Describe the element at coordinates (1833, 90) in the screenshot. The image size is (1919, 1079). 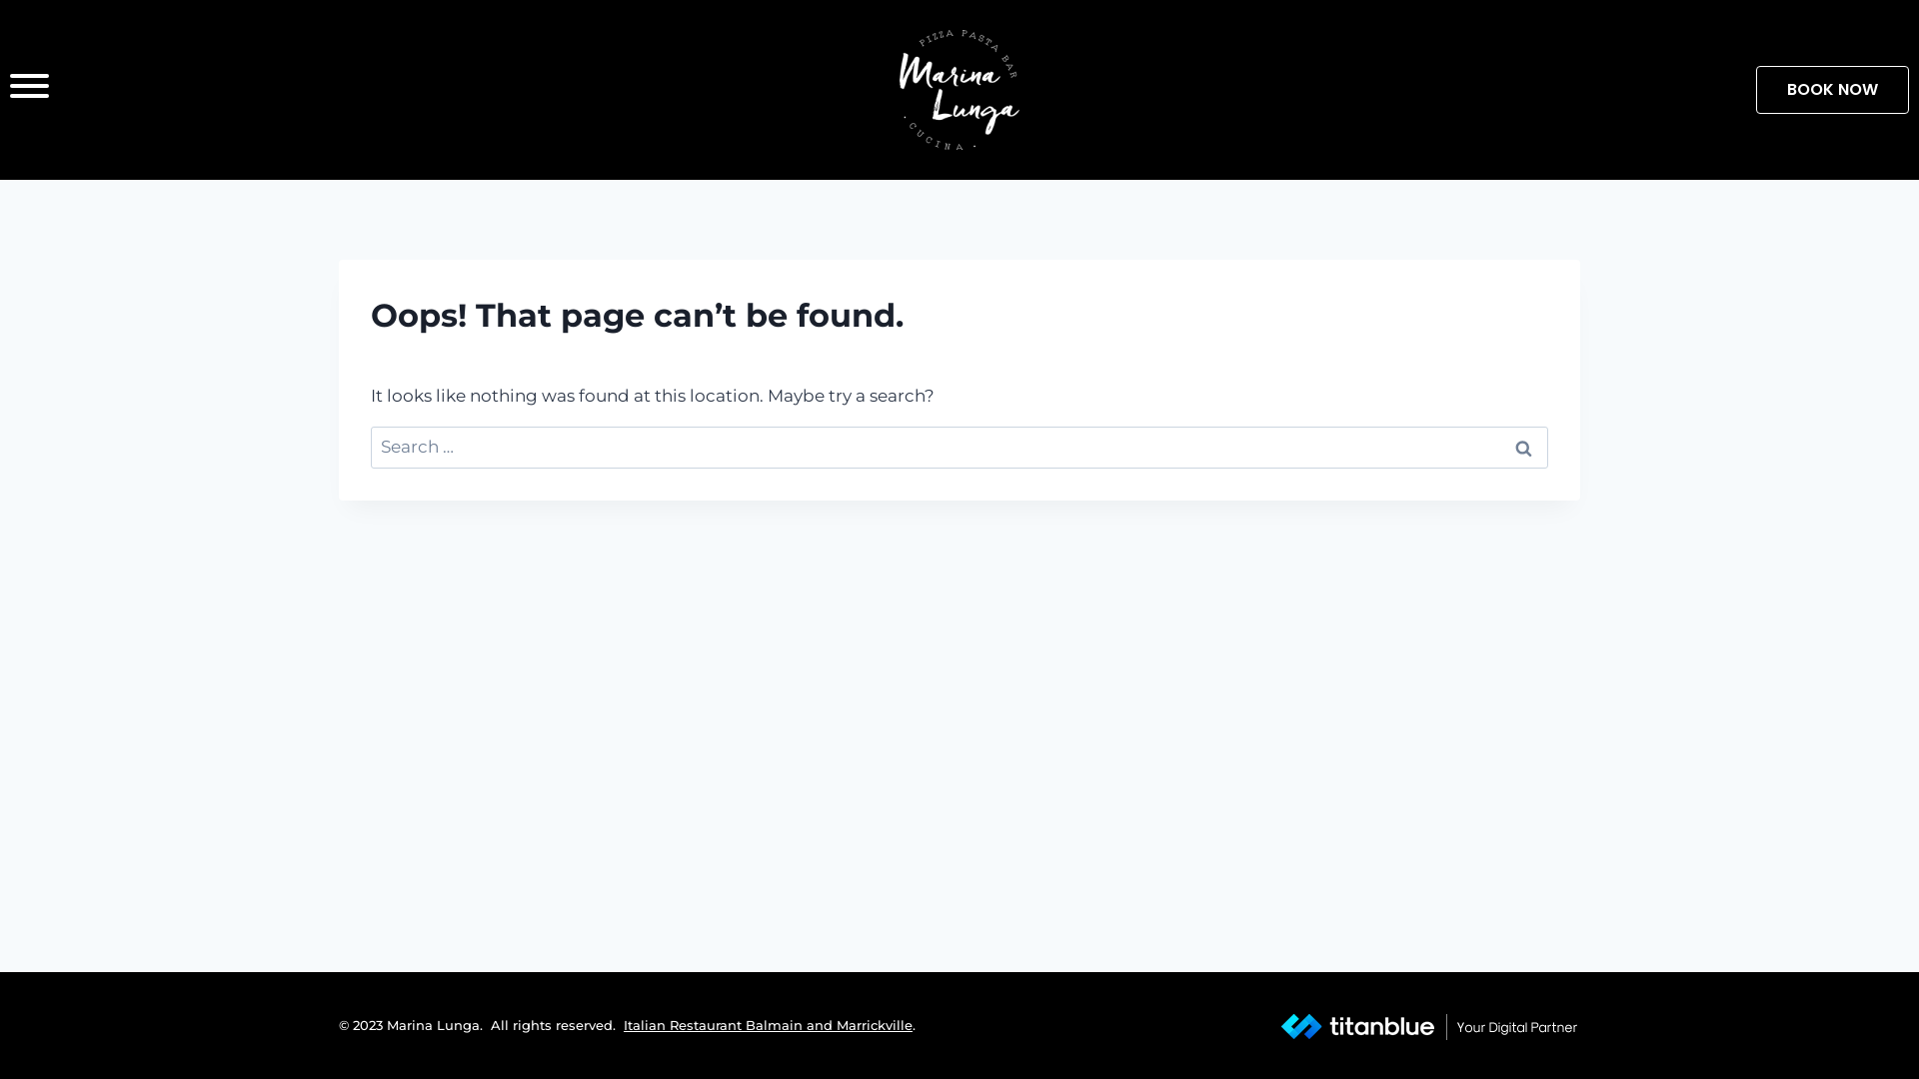
I see `BOOK NOW` at that location.